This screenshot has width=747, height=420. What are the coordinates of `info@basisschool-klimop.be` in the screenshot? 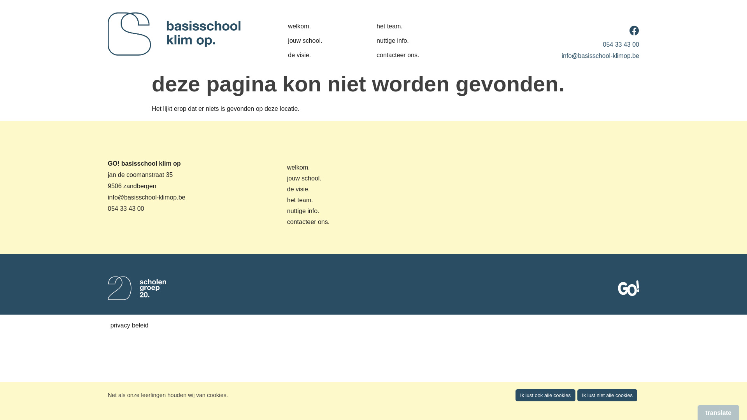 It's located at (601, 56).